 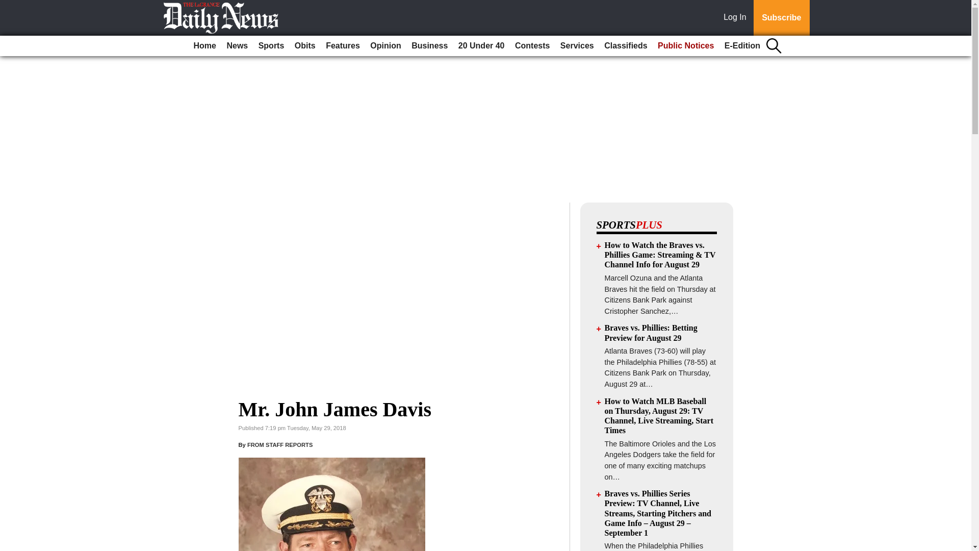 What do you see at coordinates (237, 46) in the screenshot?
I see `News` at bounding box center [237, 46].